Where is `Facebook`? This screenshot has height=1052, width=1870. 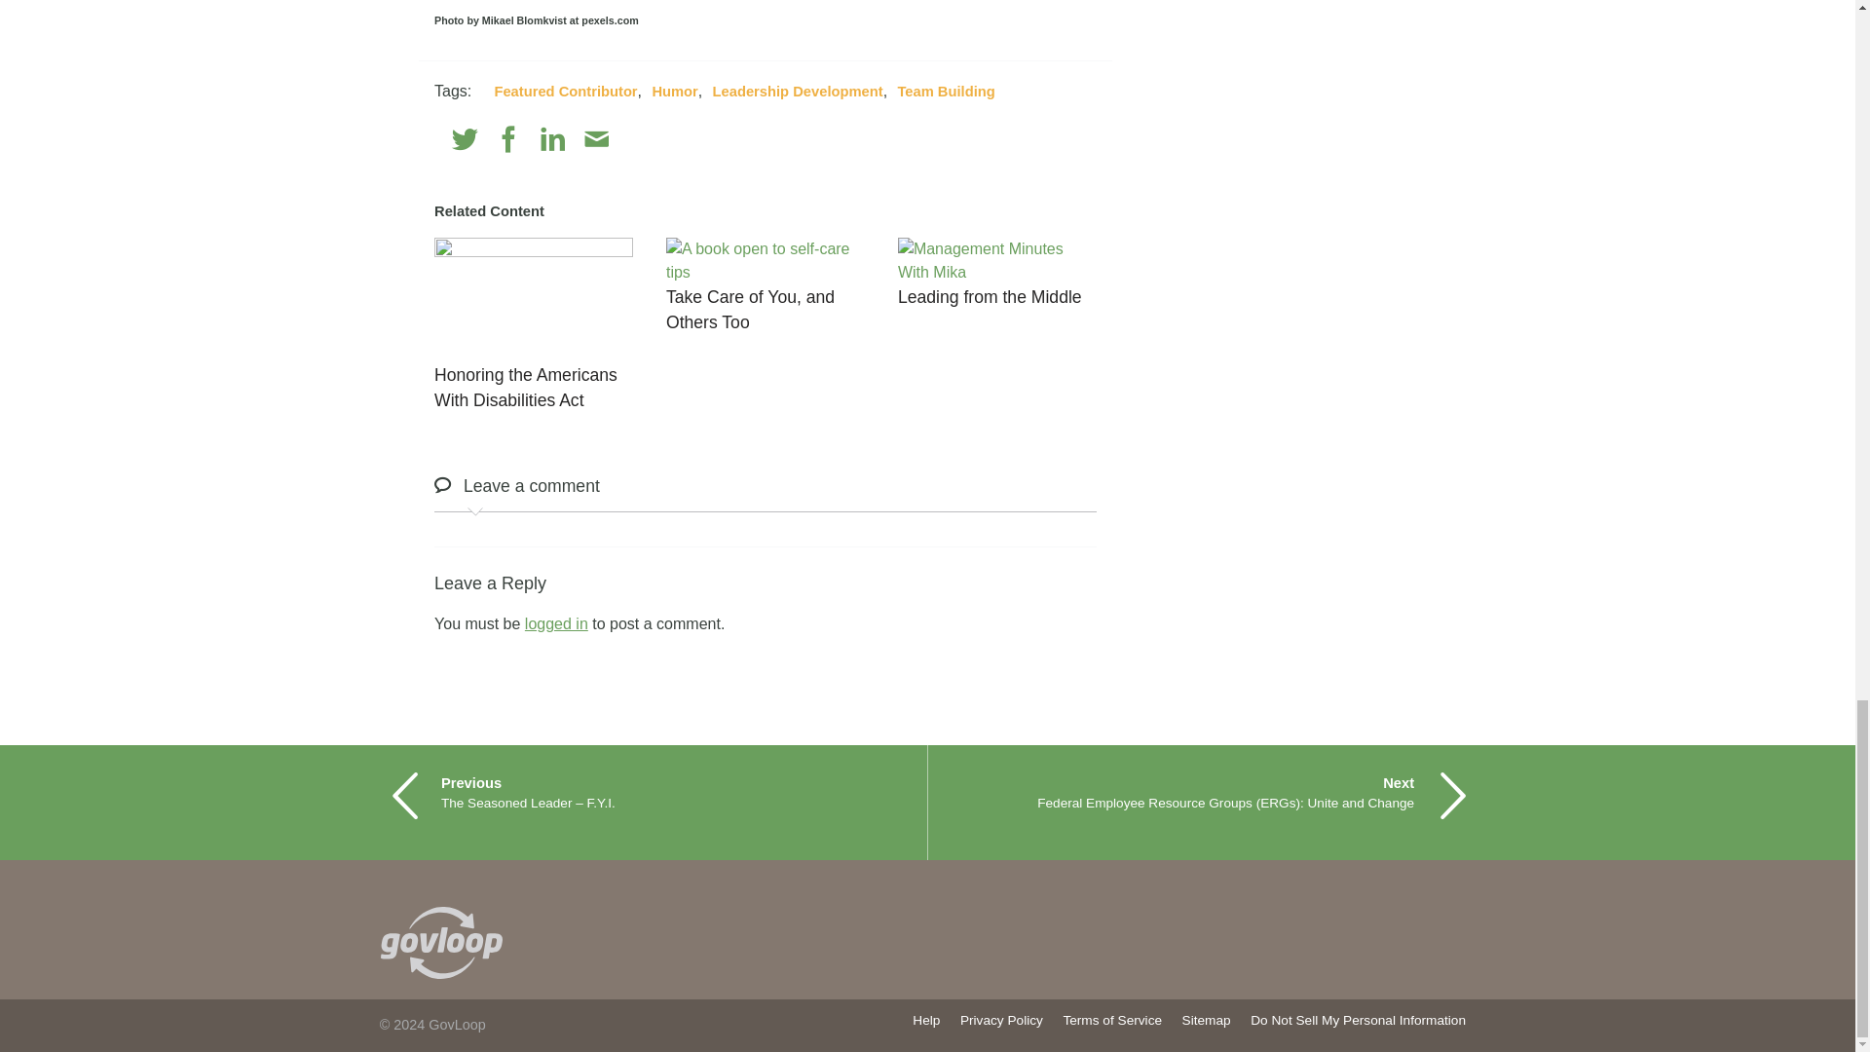
Facebook is located at coordinates (508, 138).